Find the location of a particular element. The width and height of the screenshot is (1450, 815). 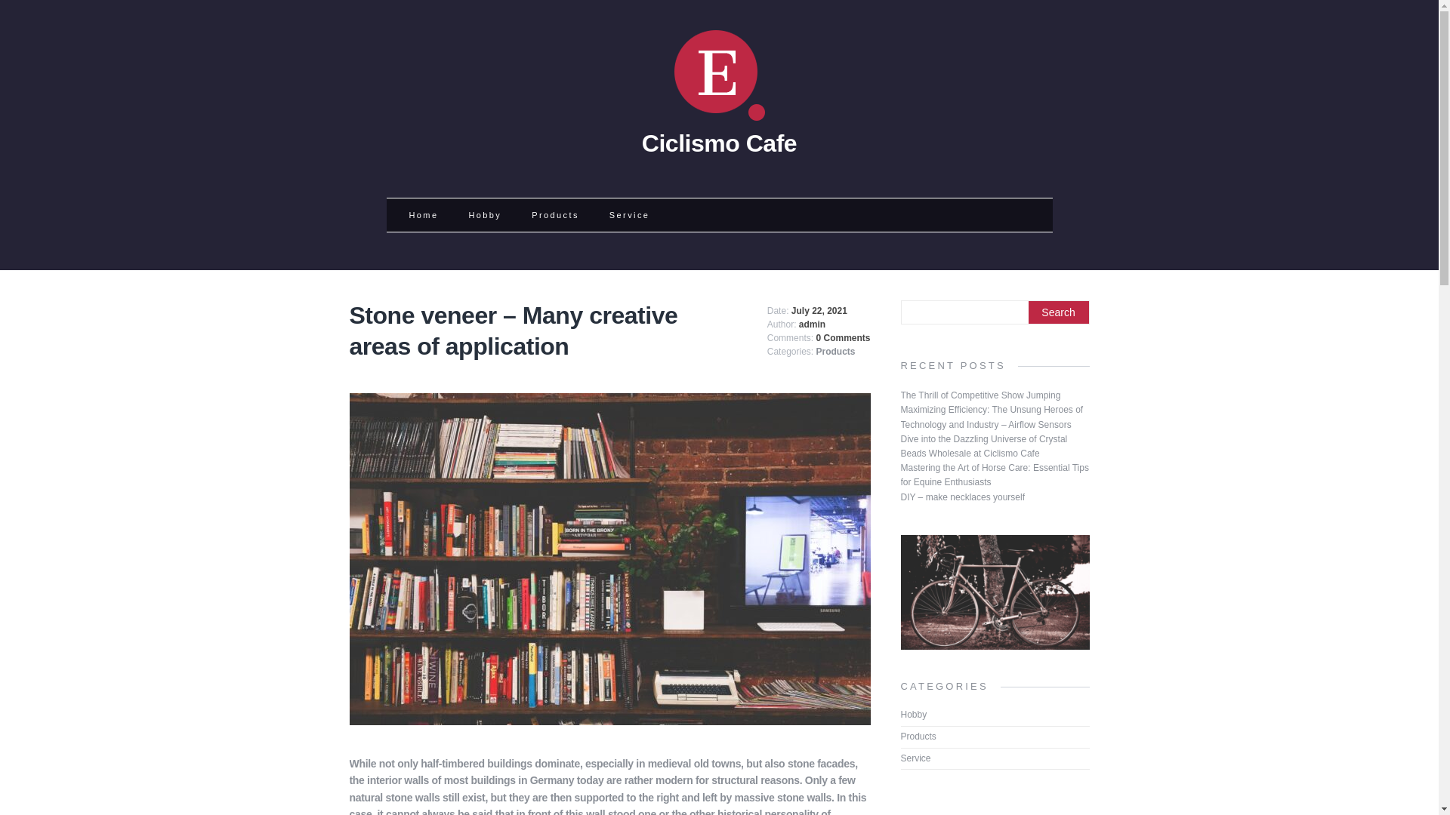

Products is located at coordinates (835, 352).